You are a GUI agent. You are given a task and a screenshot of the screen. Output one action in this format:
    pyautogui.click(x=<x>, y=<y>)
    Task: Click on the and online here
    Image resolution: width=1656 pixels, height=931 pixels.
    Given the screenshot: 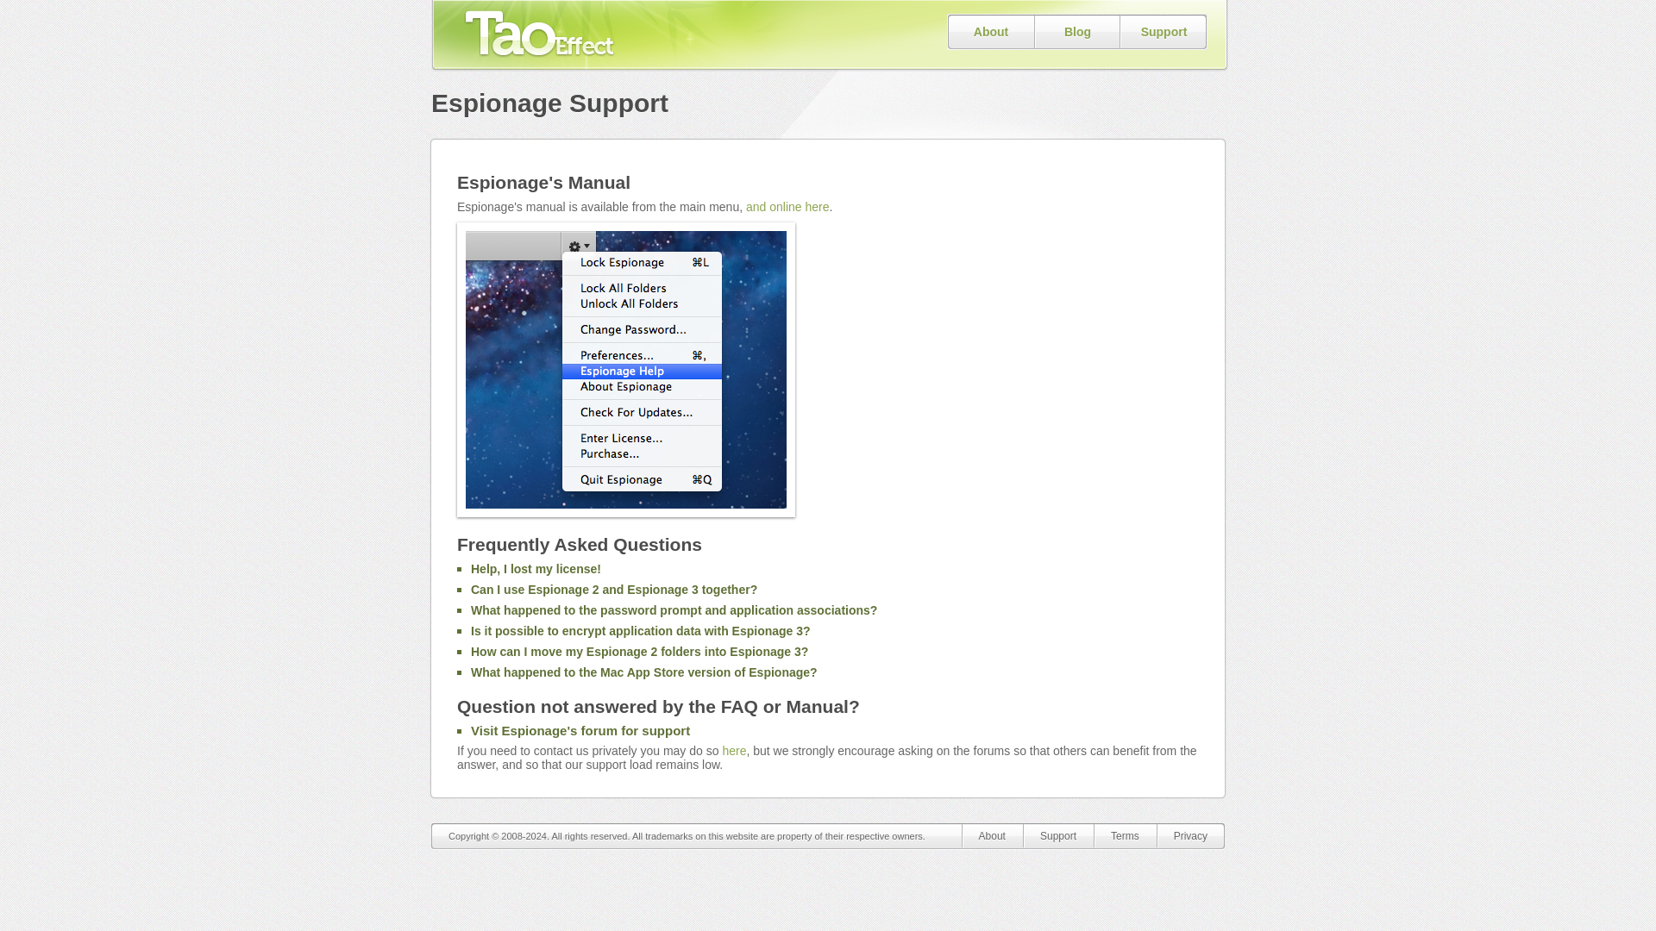 What is the action you would take?
    pyautogui.click(x=787, y=207)
    